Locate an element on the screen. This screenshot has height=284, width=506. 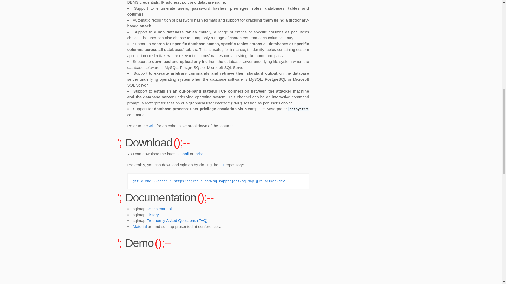
User's manual is located at coordinates (159, 209).